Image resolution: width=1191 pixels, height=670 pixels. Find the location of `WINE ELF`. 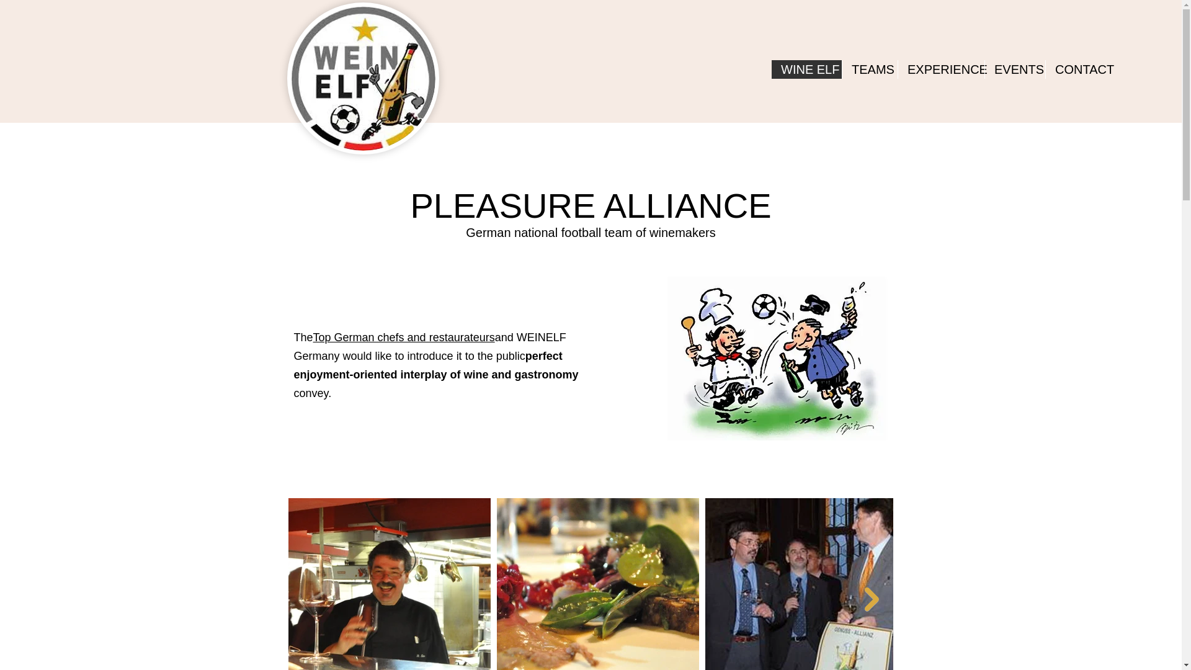

WINE ELF is located at coordinates (806, 69).